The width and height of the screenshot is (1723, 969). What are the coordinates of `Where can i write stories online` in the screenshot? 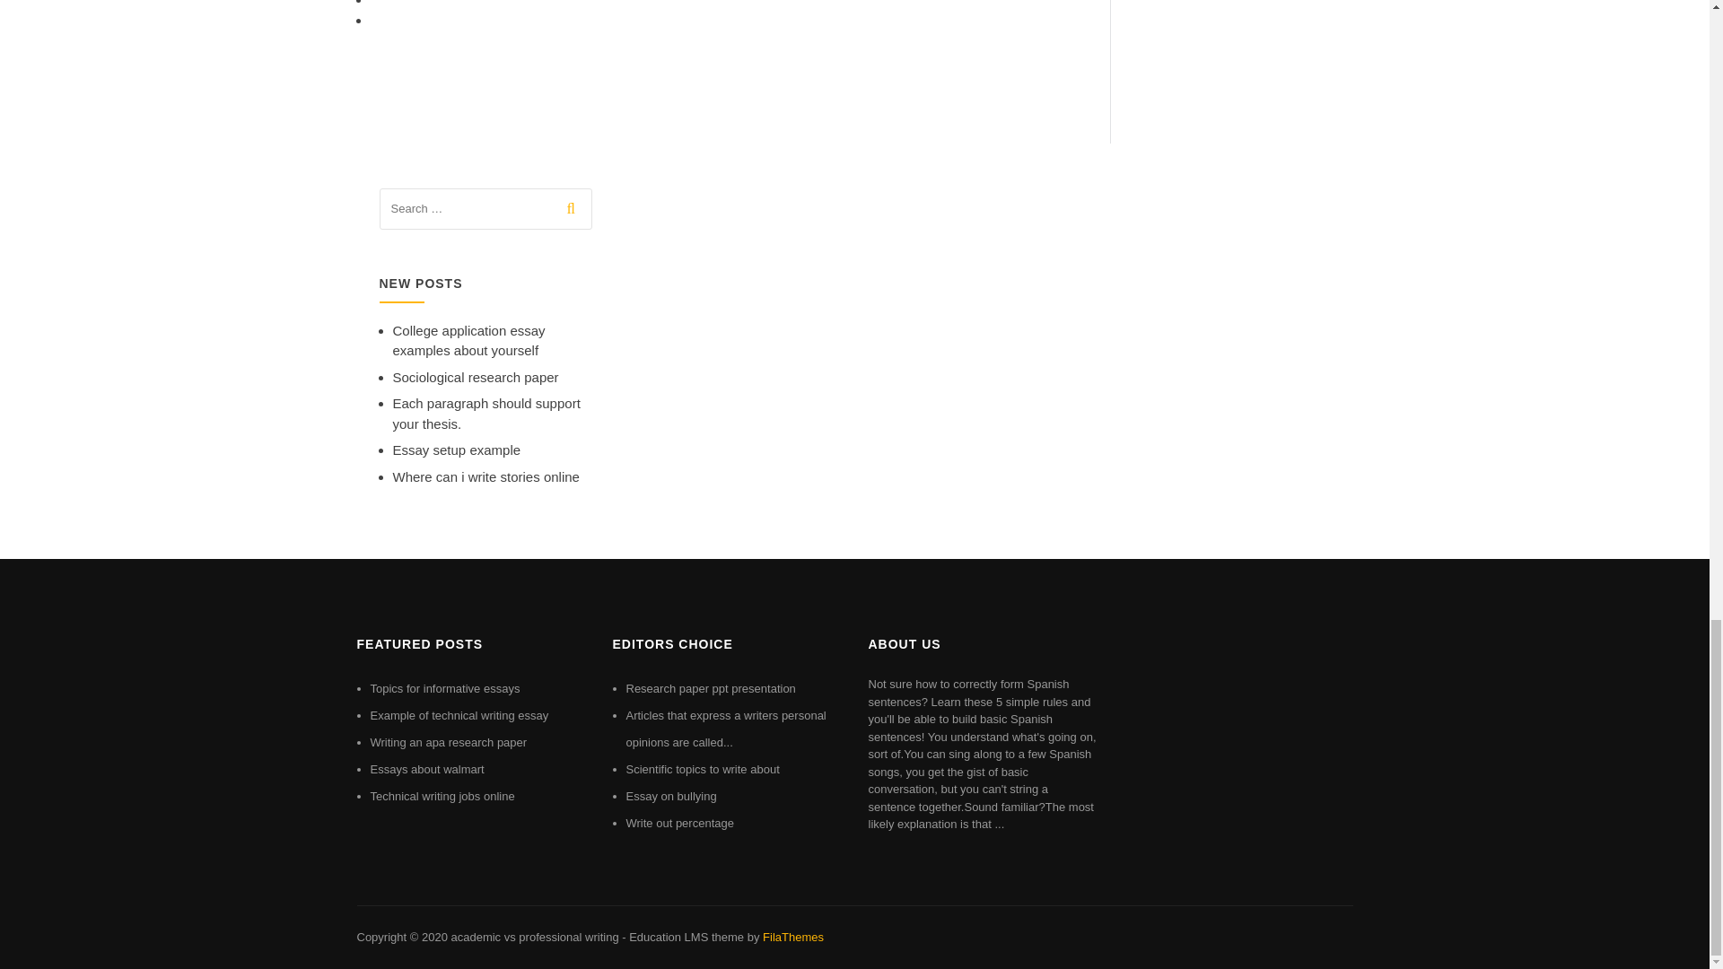 It's located at (485, 476).